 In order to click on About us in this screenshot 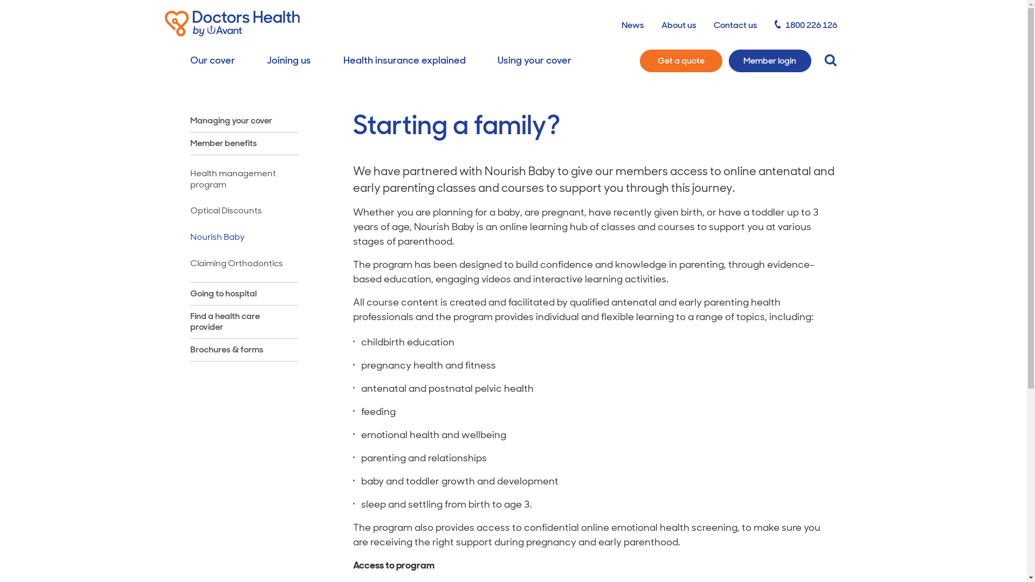, I will do `click(679, 25)`.